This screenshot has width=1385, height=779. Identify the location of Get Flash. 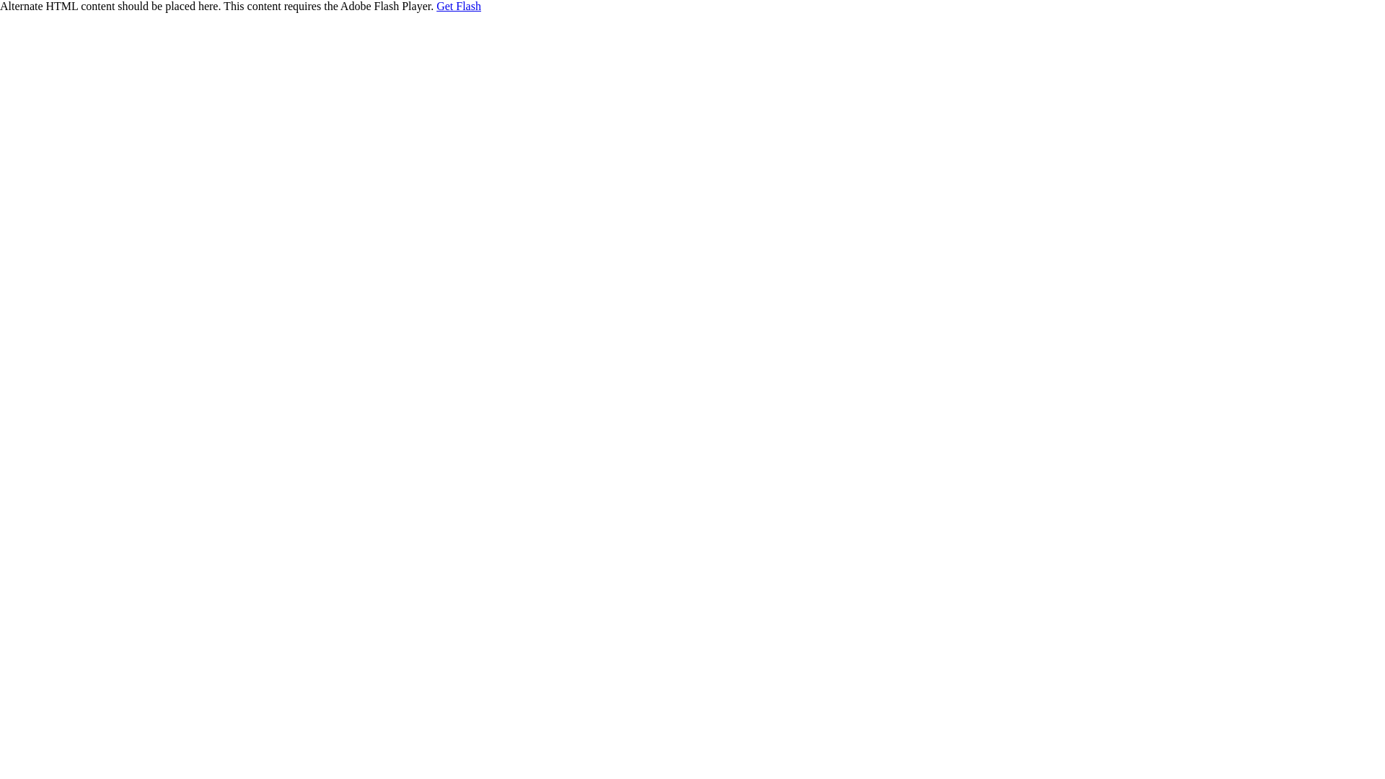
(459, 6).